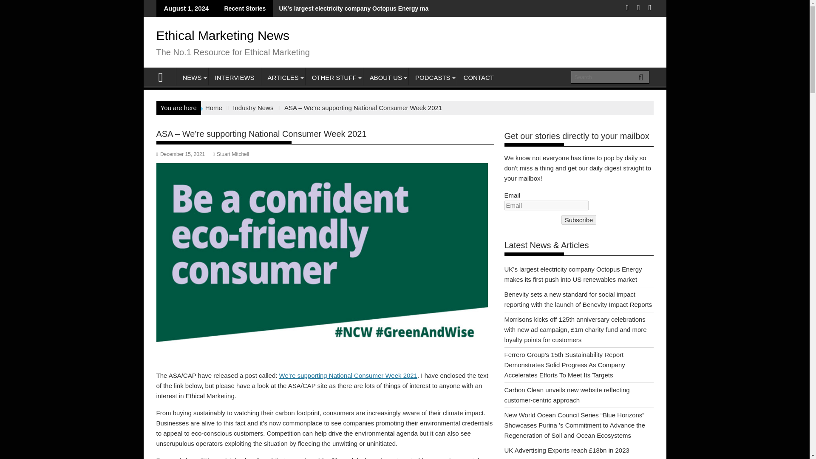  Describe the element at coordinates (433, 77) in the screenshot. I see `PODCASTS` at that location.